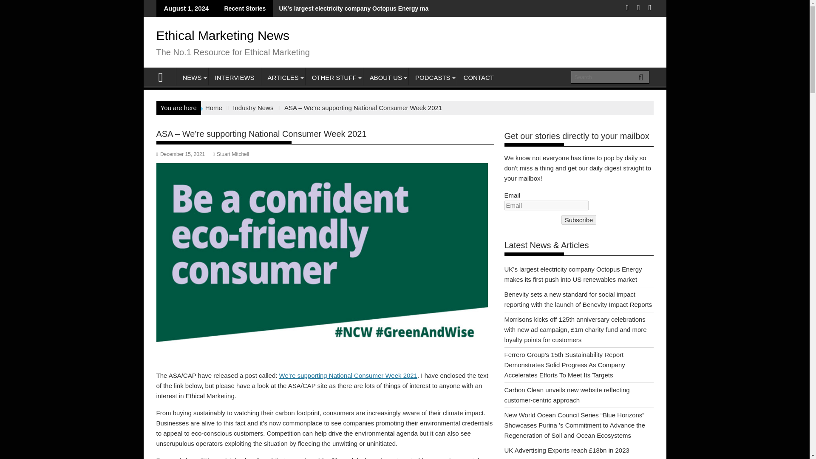  Describe the element at coordinates (433, 77) in the screenshot. I see `PODCASTS` at that location.